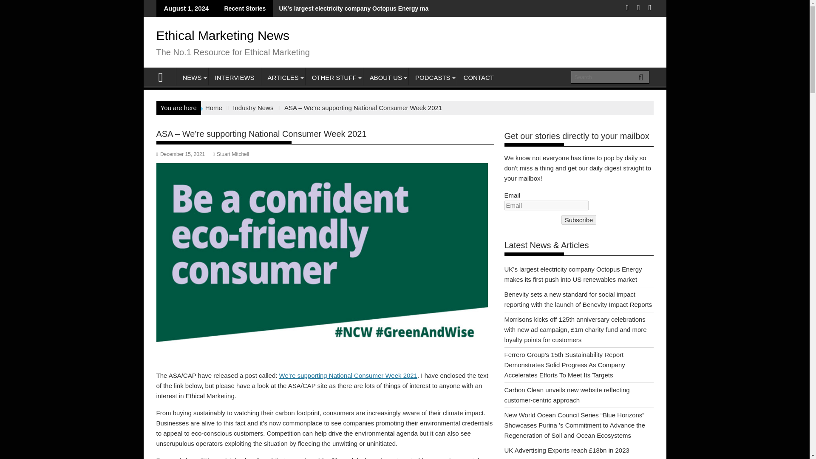  Describe the element at coordinates (433, 77) in the screenshot. I see `PODCASTS` at that location.